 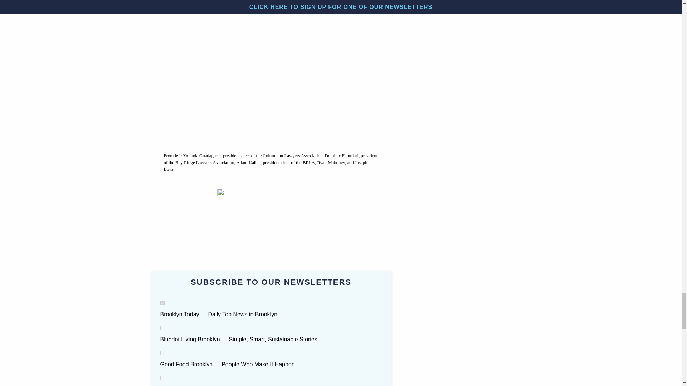 What do you see at coordinates (162, 328) in the screenshot?
I see `Bluedot Living Brooklyn: Simple, Smart, Sustainable Stories` at bounding box center [162, 328].